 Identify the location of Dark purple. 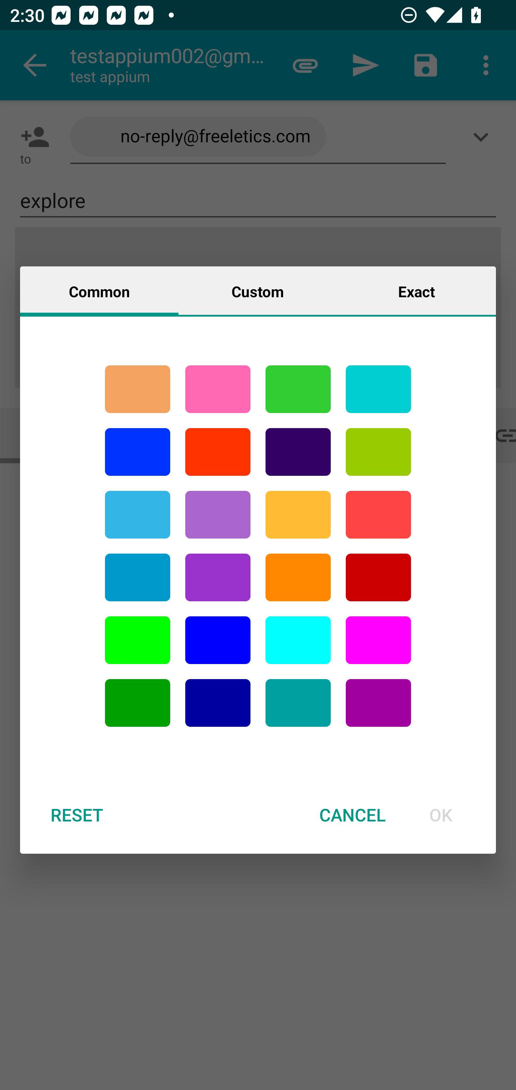
(298, 452).